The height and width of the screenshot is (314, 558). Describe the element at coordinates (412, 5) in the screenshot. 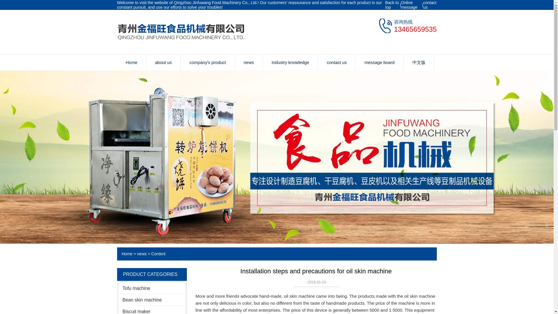

I see `Online message` at that location.